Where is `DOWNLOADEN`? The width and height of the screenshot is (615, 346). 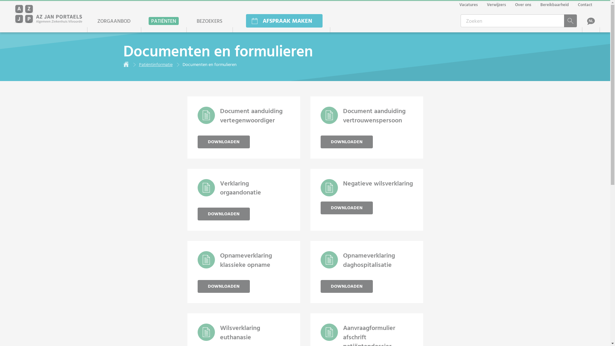 DOWNLOADEN is located at coordinates (347, 142).